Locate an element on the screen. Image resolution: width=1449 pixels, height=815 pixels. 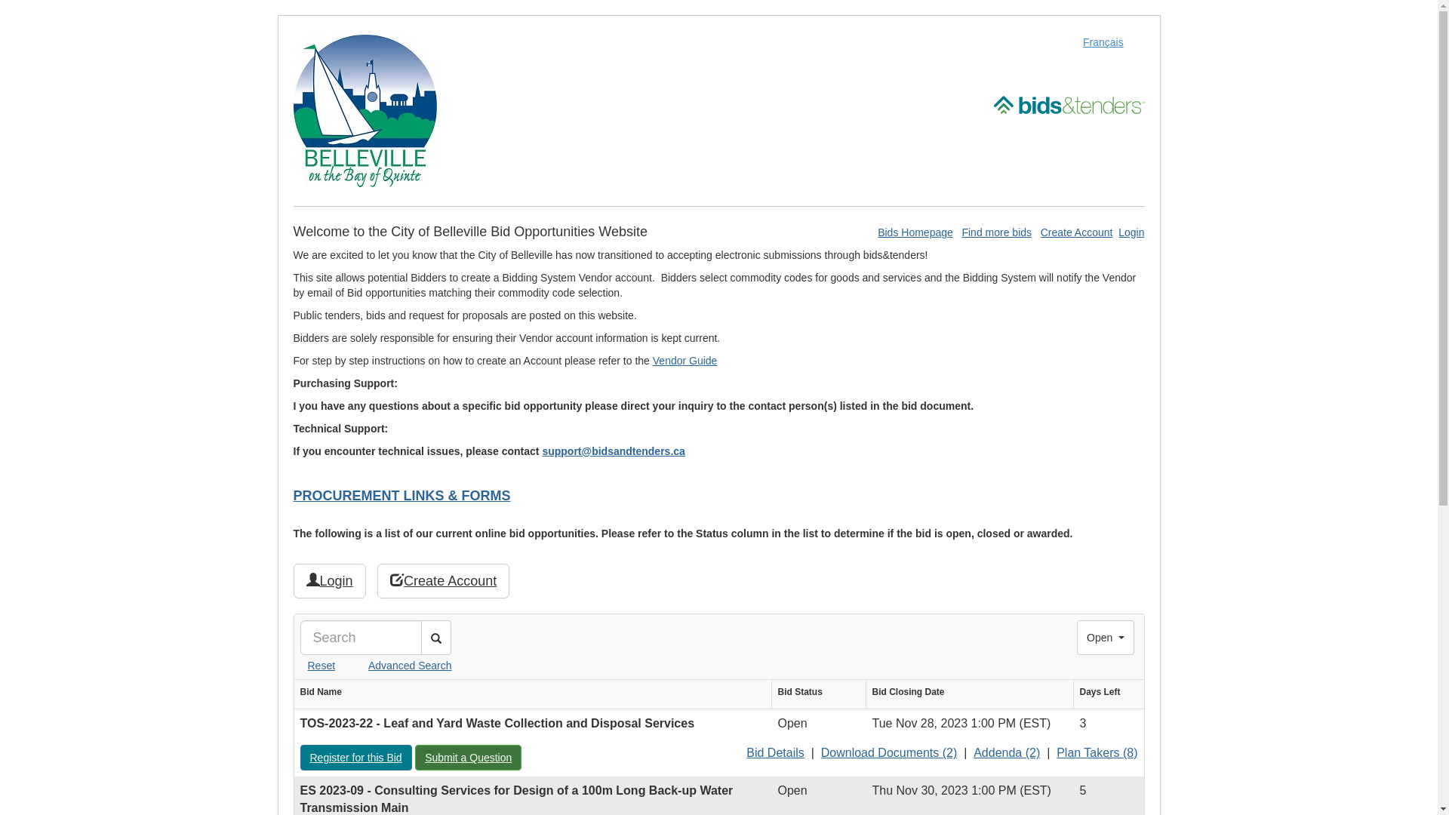
Open City of Belleville site in a new window is located at coordinates (365, 110).